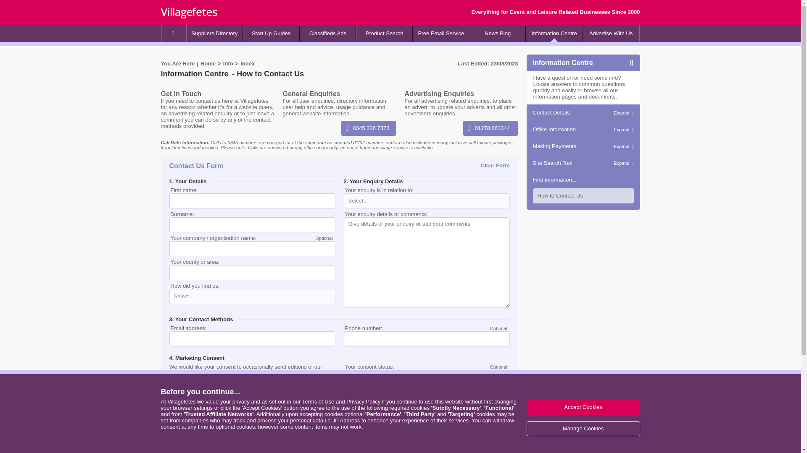 Image resolution: width=807 pixels, height=453 pixels. Describe the element at coordinates (363, 402) in the screenshot. I see `Privacy Policy Statement` at that location.